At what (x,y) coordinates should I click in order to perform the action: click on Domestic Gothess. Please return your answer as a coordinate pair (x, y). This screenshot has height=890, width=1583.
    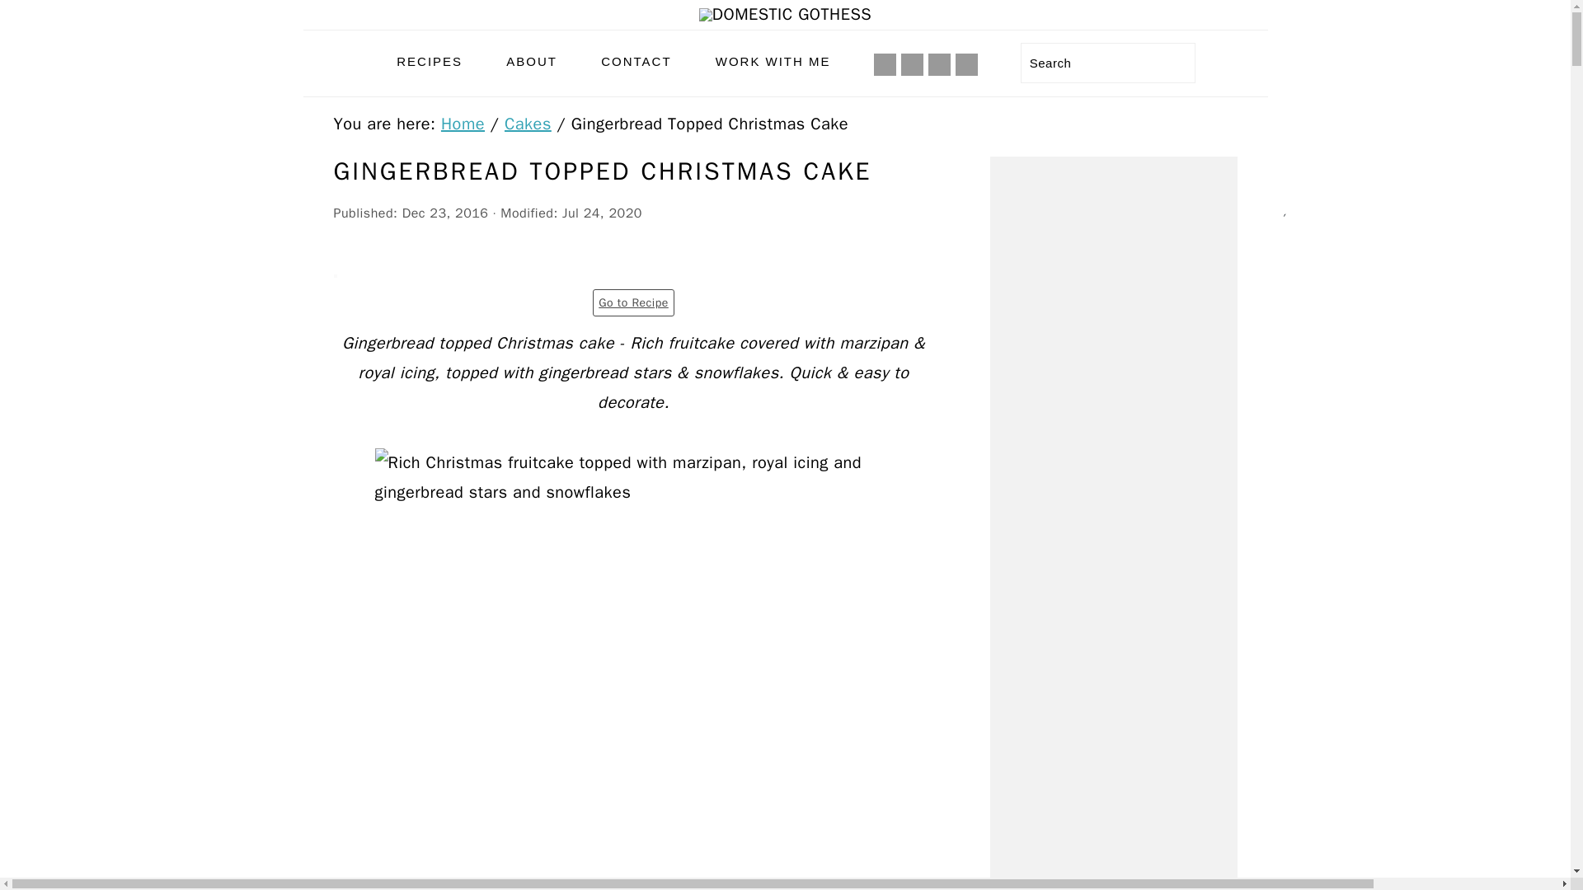
    Looking at the image, I should click on (785, 14).